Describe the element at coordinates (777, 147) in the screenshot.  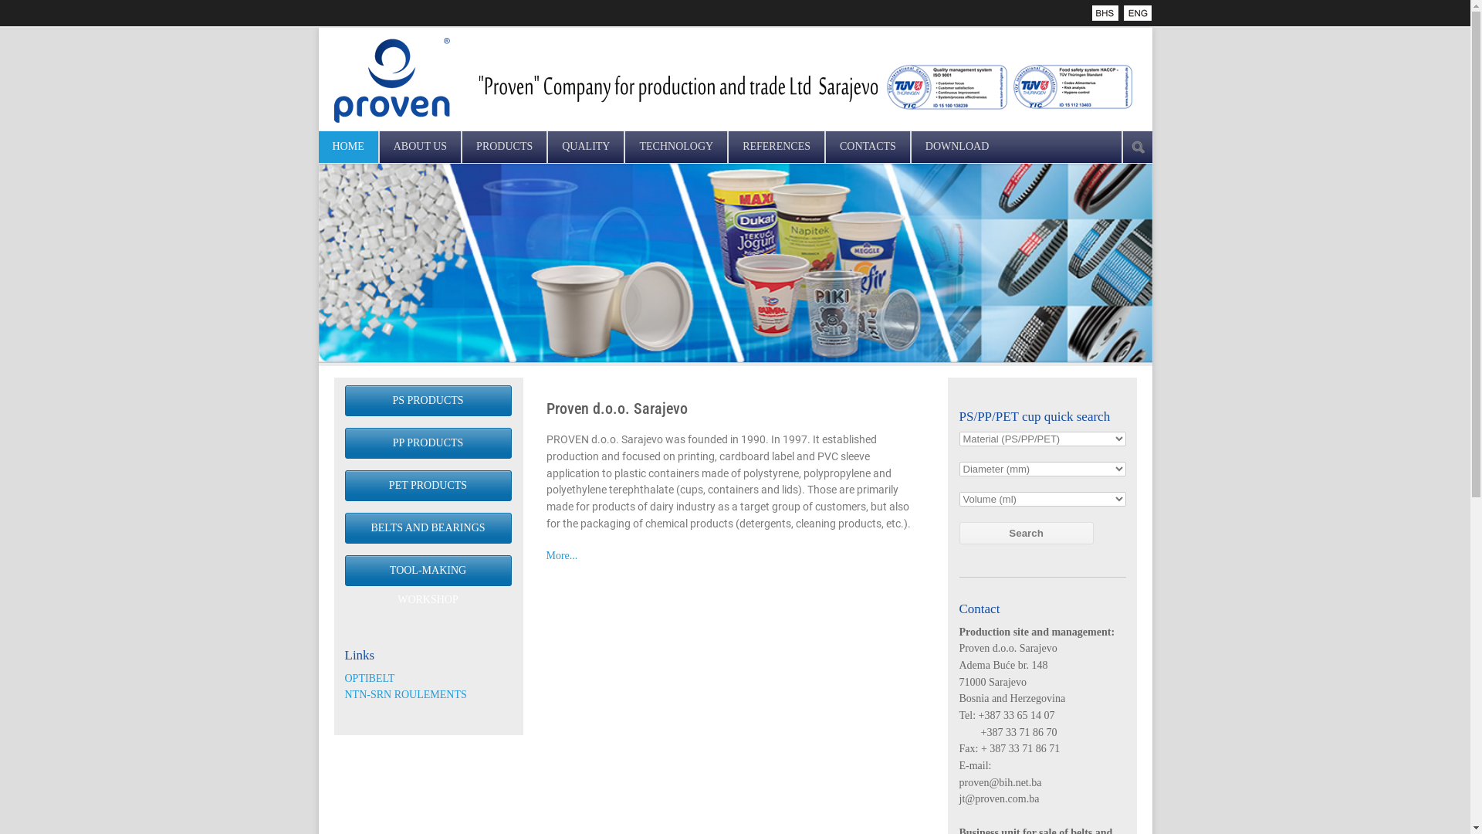
I see `REFERENCES` at that location.